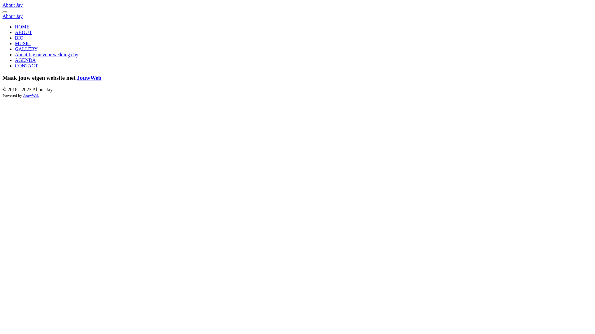  What do you see at coordinates (24, 32) in the screenshot?
I see `ABOUT` at bounding box center [24, 32].